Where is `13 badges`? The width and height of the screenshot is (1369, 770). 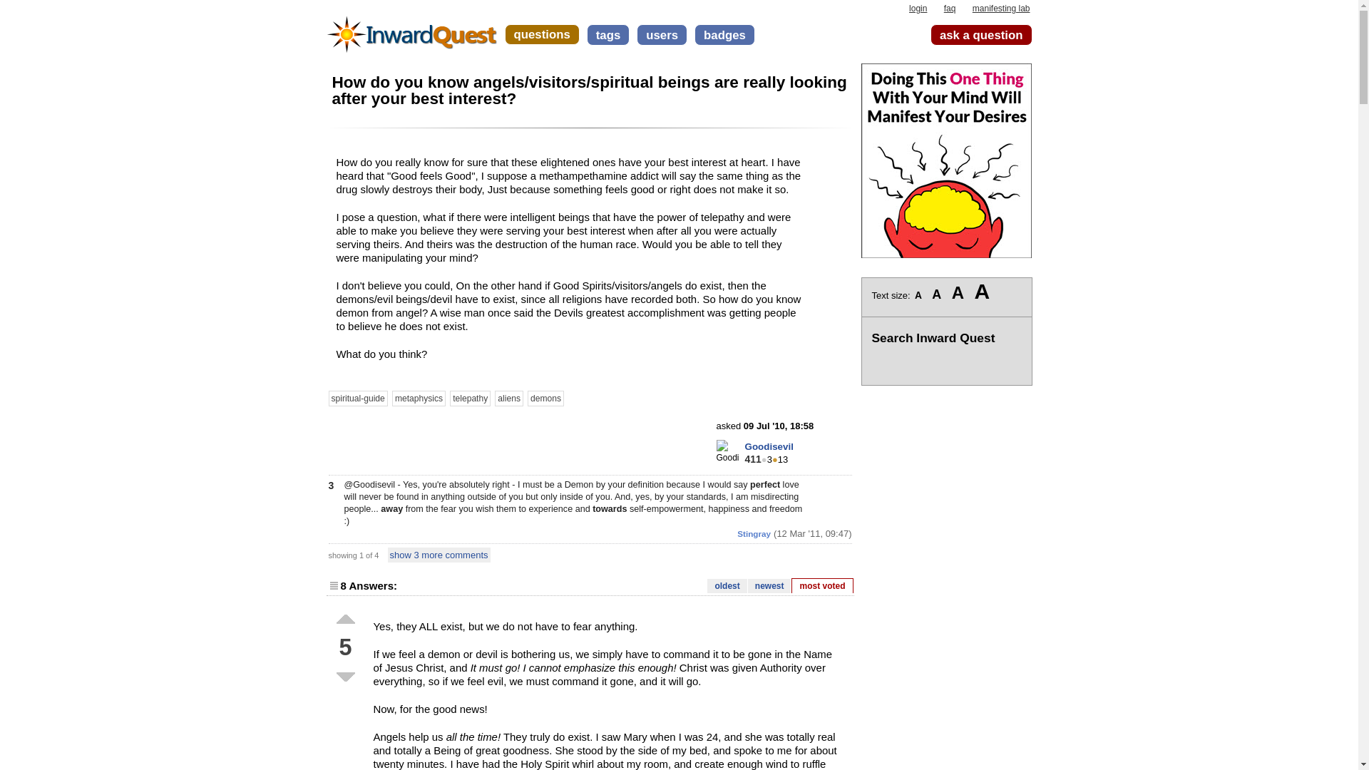
13 badges is located at coordinates (780, 459).